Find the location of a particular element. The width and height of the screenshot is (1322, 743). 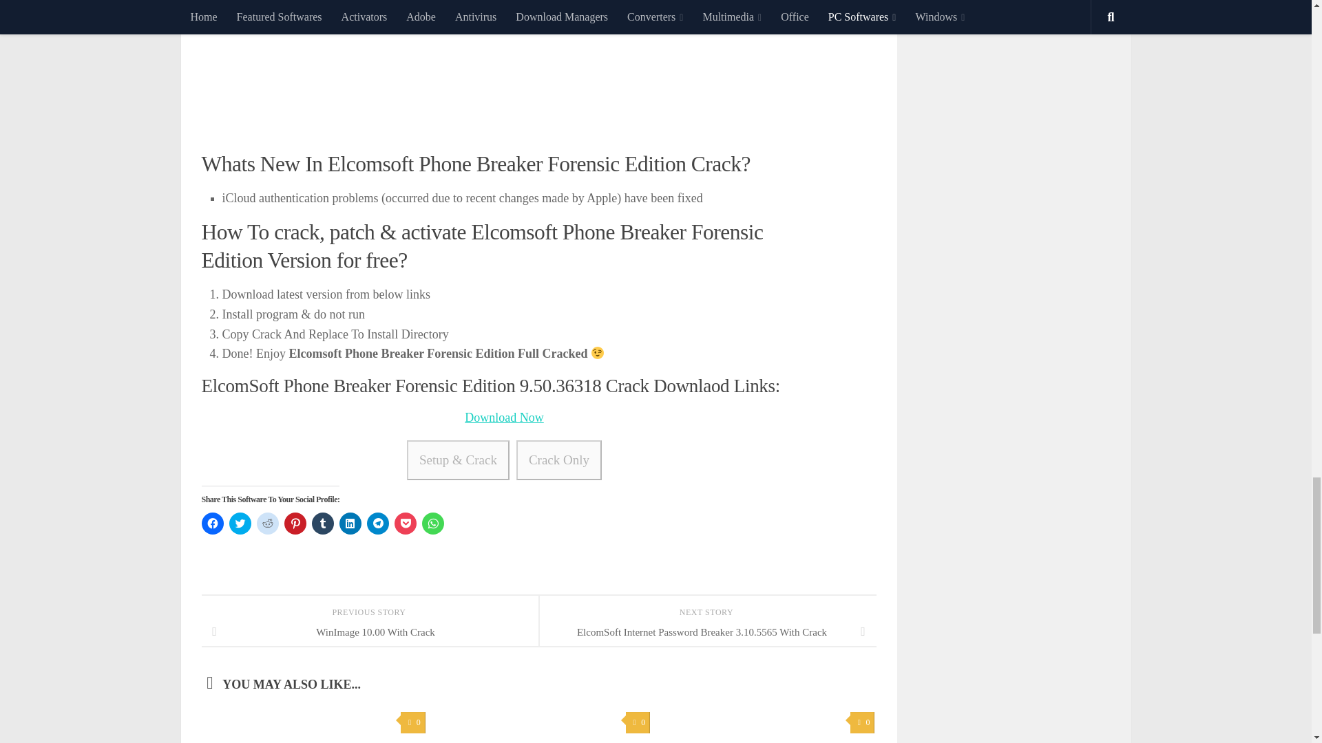

Click to share on Tumblr is located at coordinates (322, 523).